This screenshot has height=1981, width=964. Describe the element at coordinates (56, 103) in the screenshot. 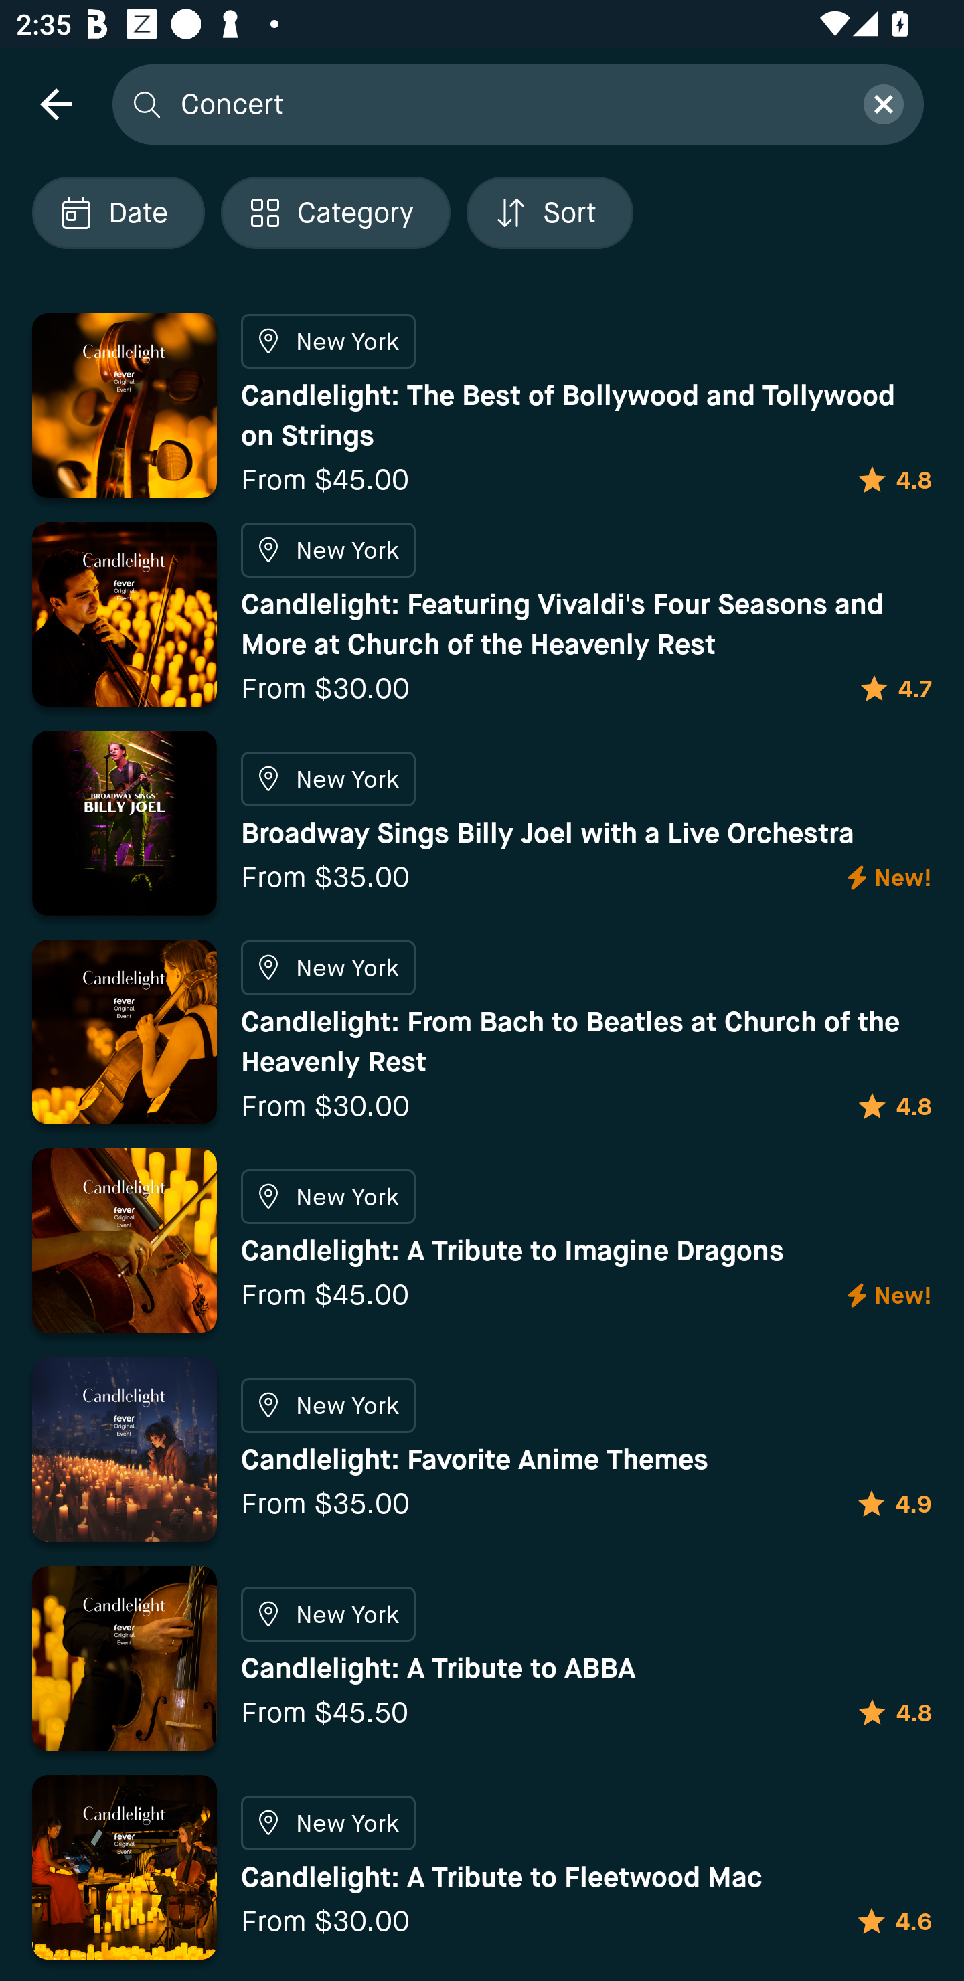

I see `navigation icon` at that location.